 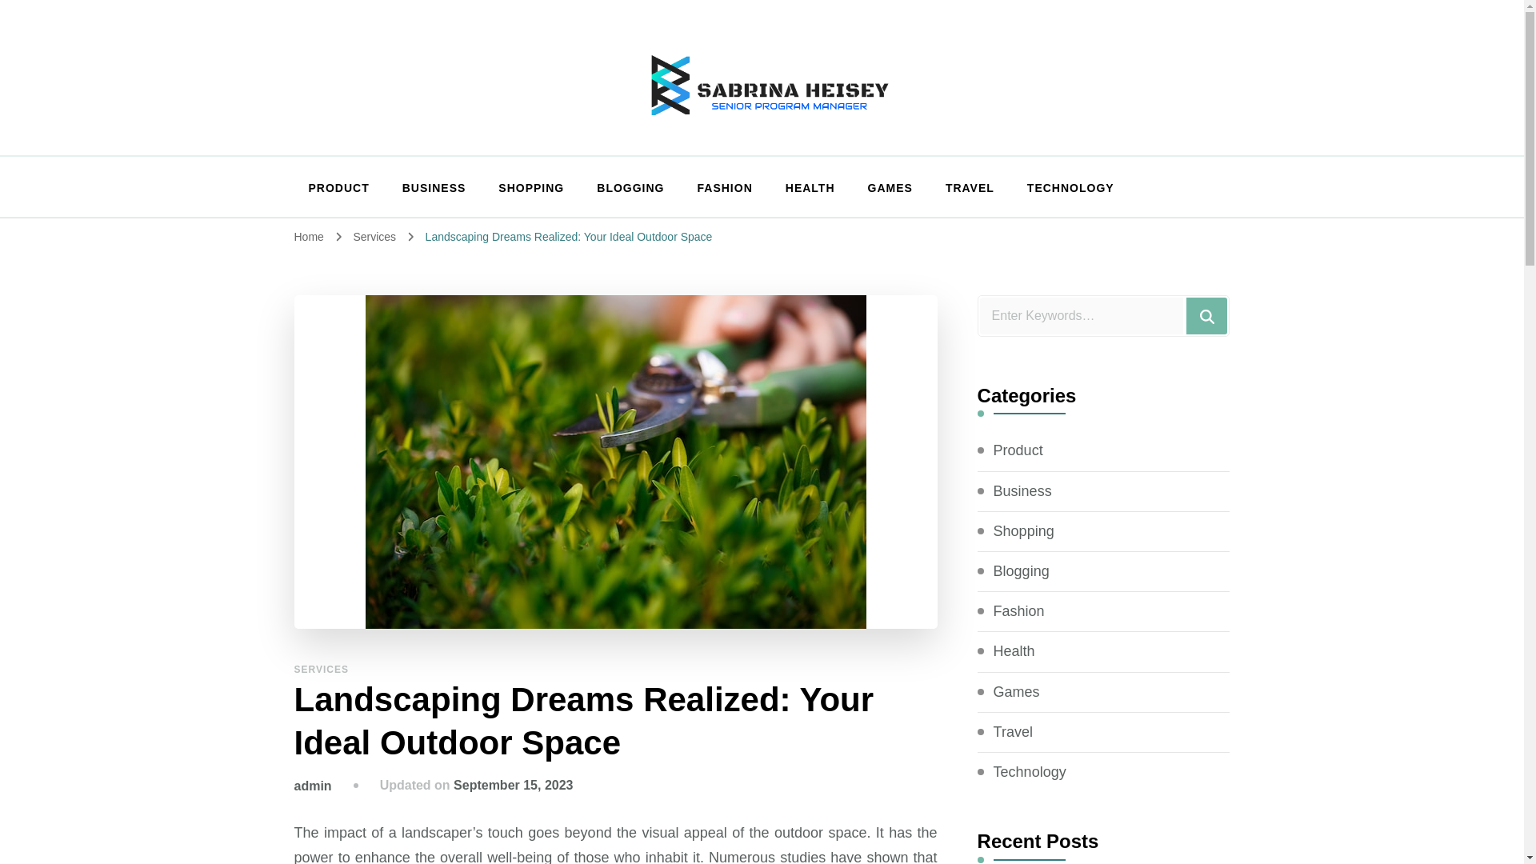 I want to click on TRAVEL, so click(x=970, y=189).